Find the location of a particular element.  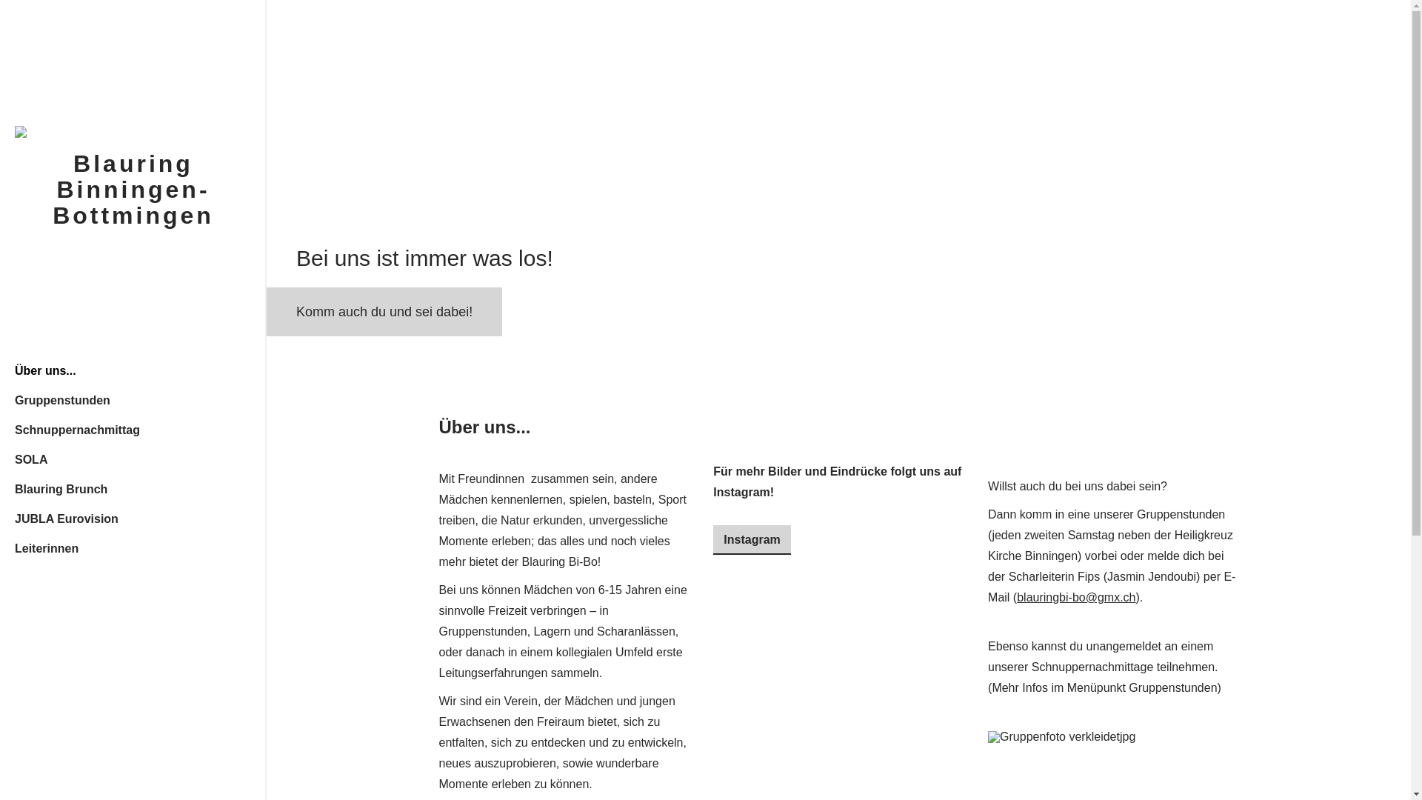

Blauring Binningen-Bottmingen is located at coordinates (133, 190).